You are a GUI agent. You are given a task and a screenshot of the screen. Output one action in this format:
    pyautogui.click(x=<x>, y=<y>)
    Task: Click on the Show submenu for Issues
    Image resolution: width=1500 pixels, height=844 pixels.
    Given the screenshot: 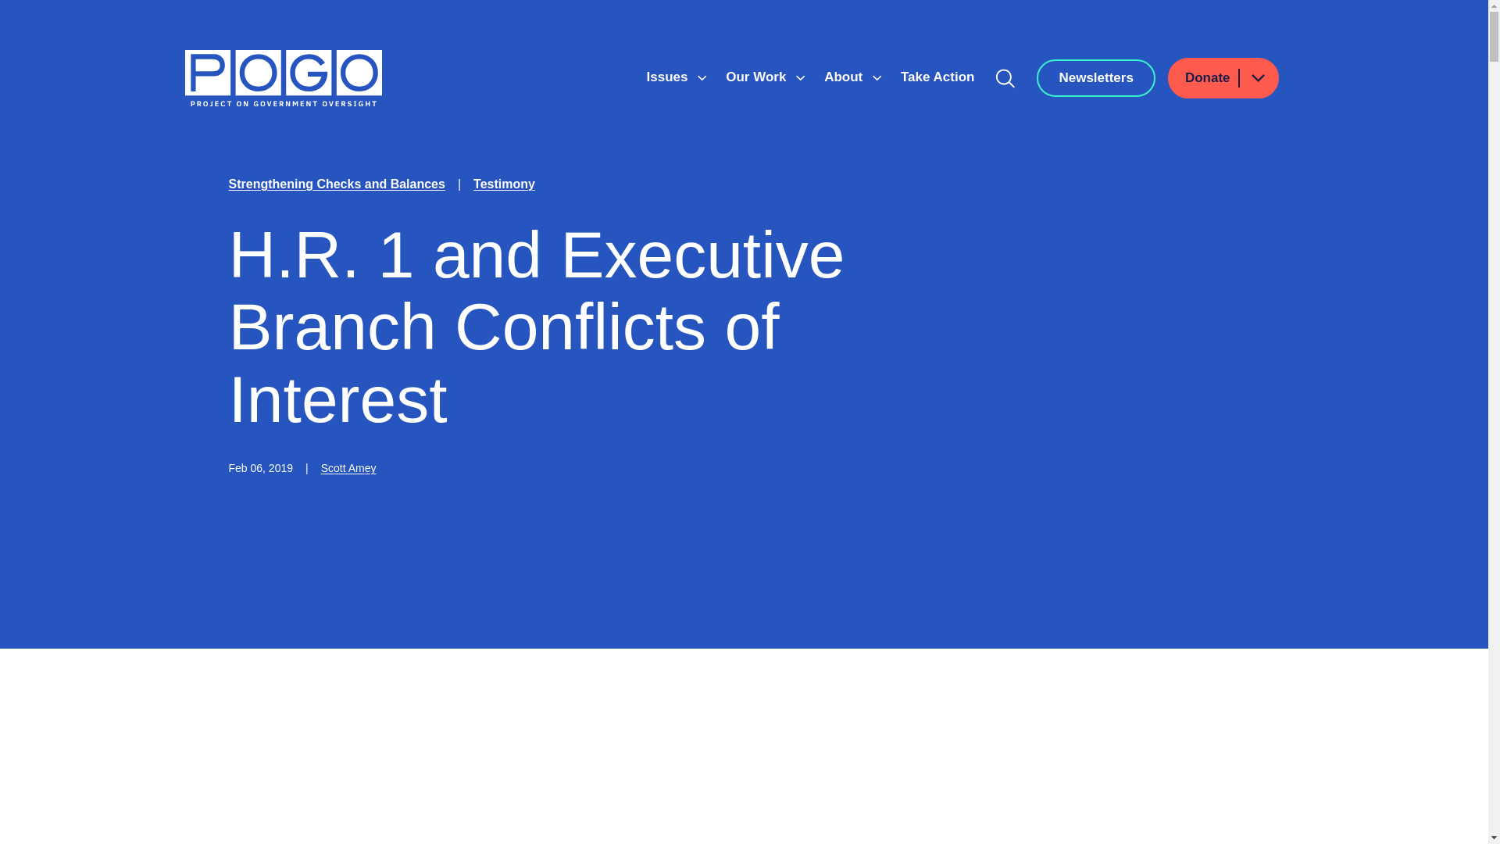 What is the action you would take?
    pyautogui.click(x=702, y=78)
    